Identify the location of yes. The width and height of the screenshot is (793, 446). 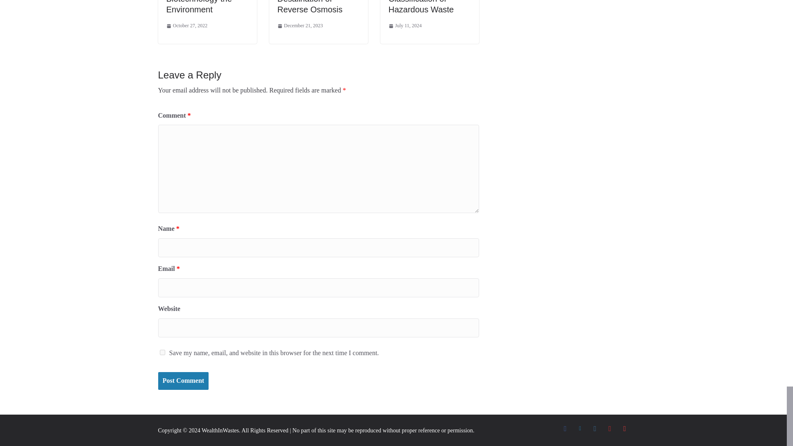
(162, 352).